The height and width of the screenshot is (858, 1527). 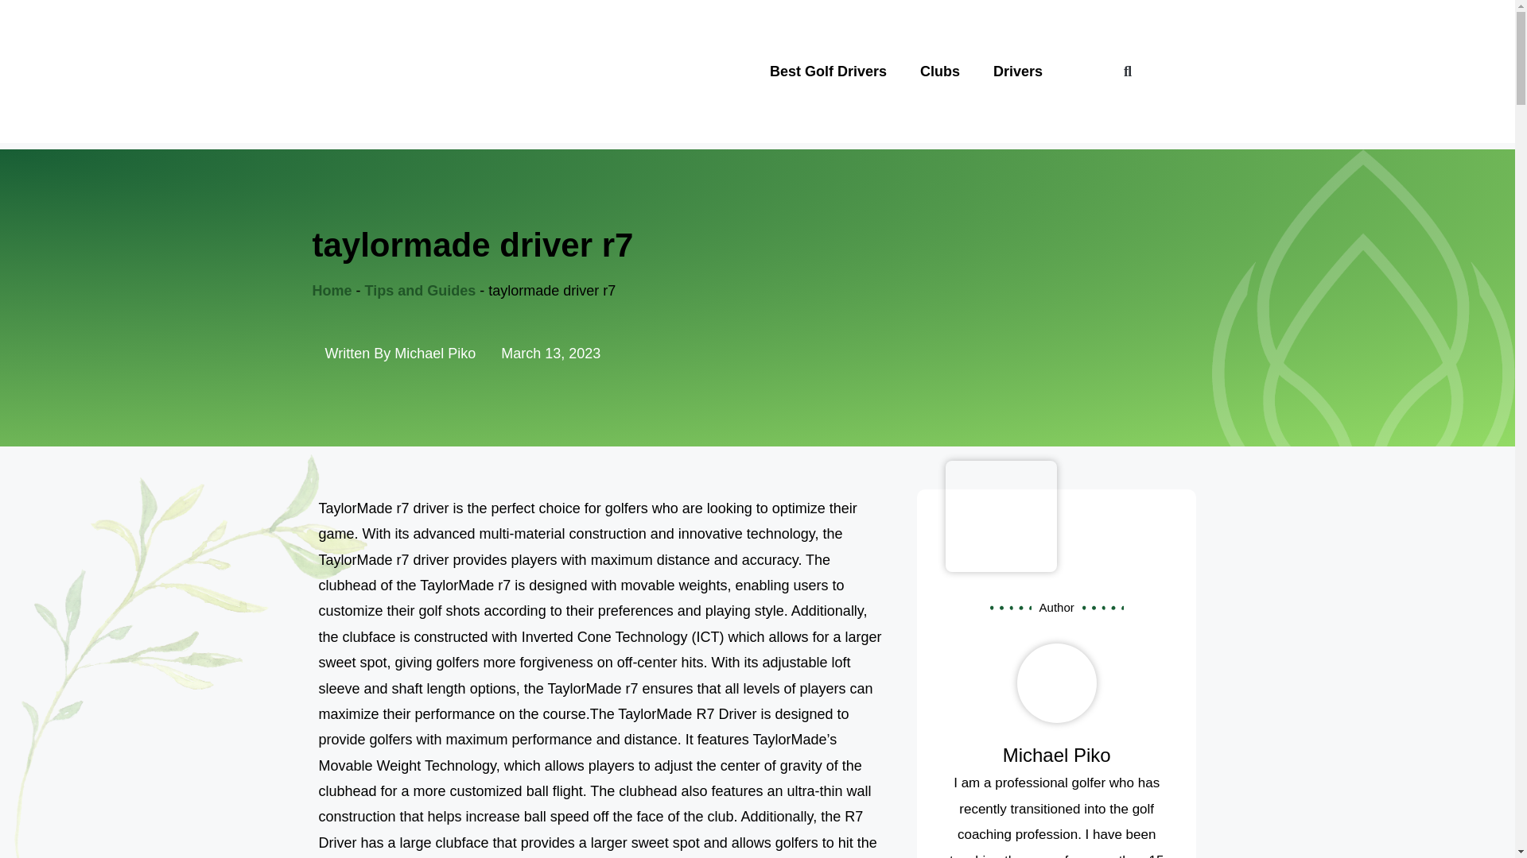 I want to click on Best Golf Drivers, so click(x=828, y=71).